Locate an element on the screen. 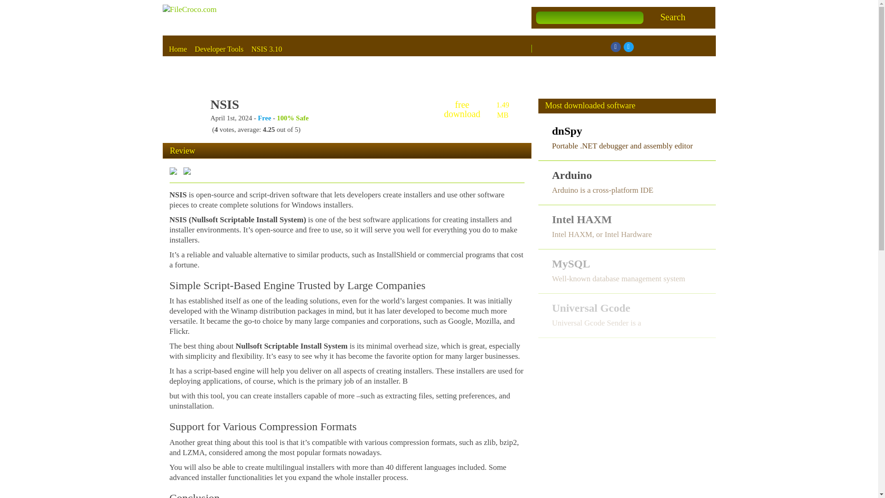  Home is located at coordinates (178, 49).